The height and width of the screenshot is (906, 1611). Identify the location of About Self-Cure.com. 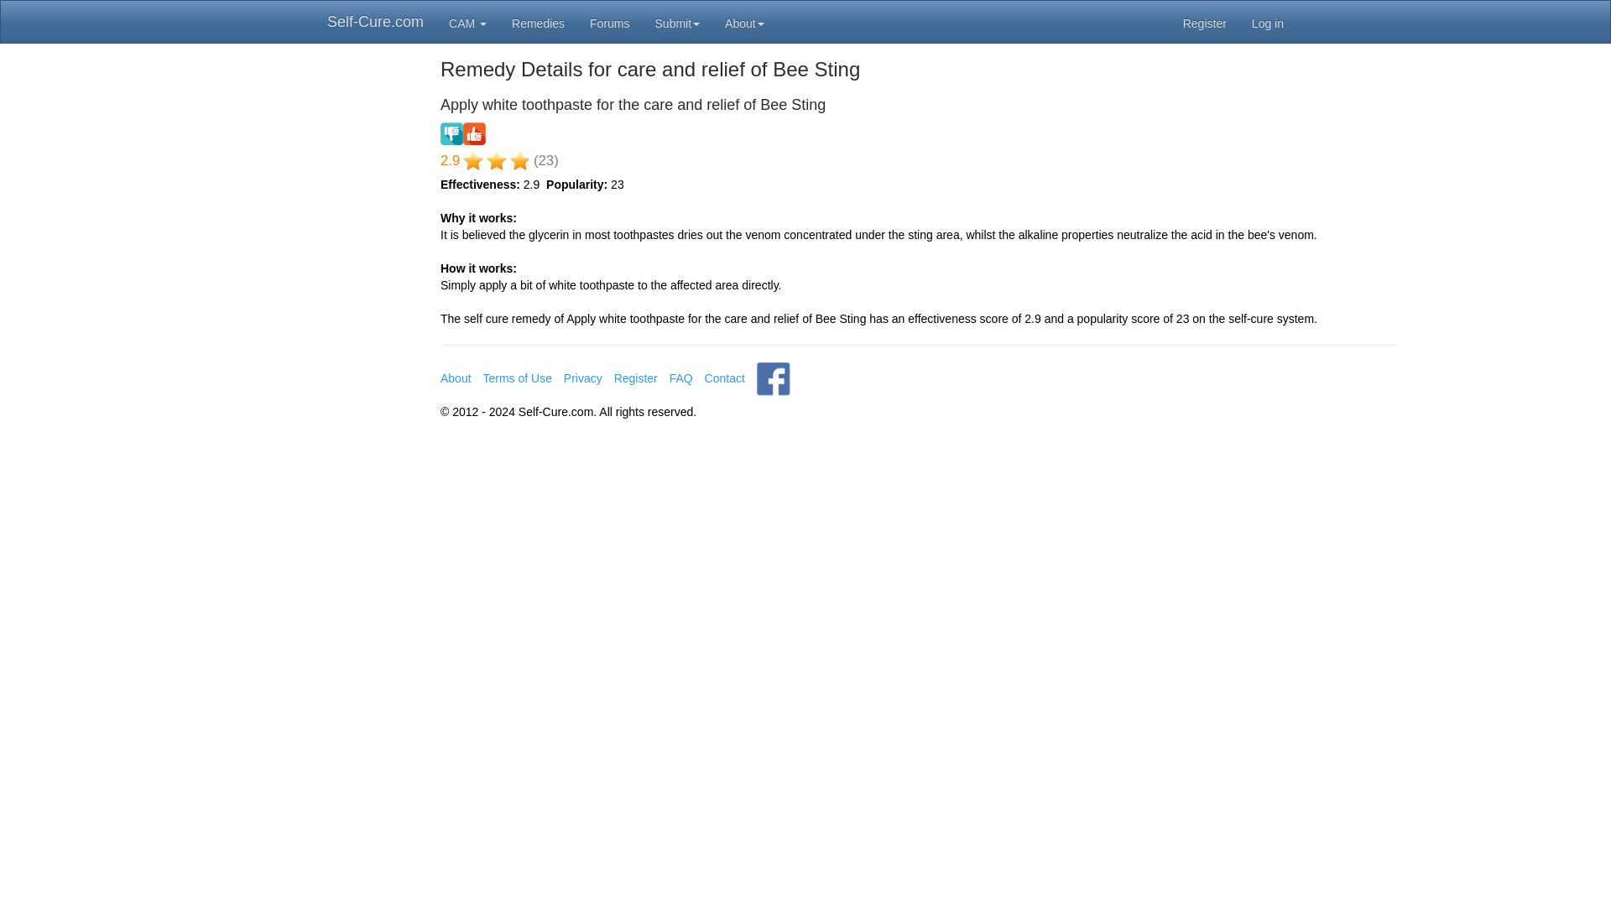
(456, 377).